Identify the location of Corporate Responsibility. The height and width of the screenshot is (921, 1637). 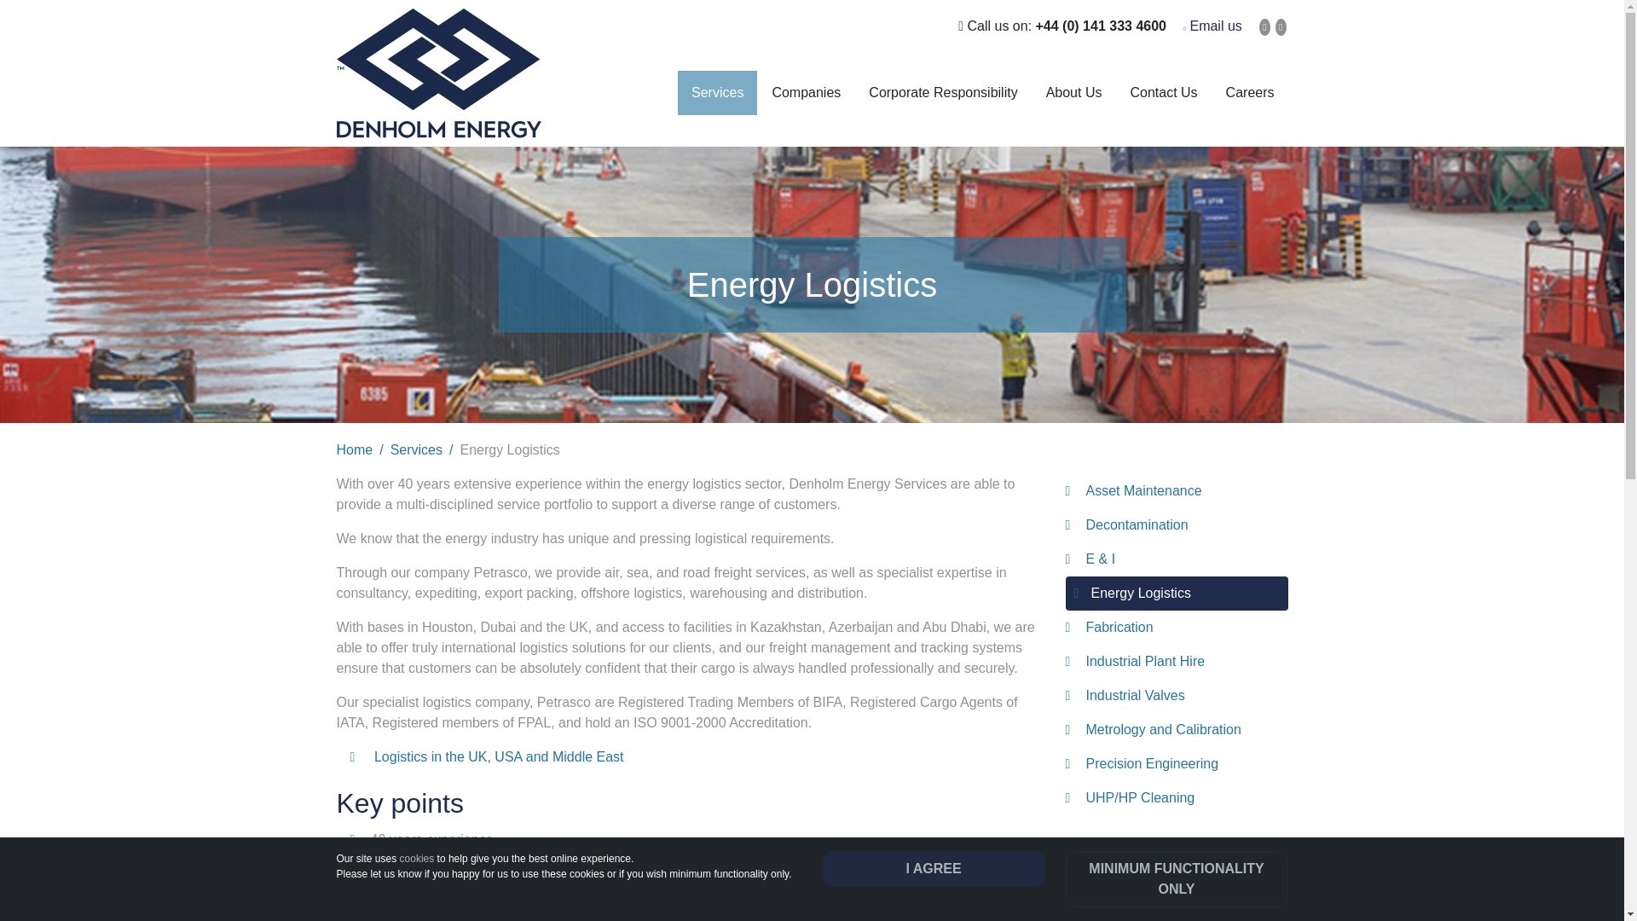
(943, 93).